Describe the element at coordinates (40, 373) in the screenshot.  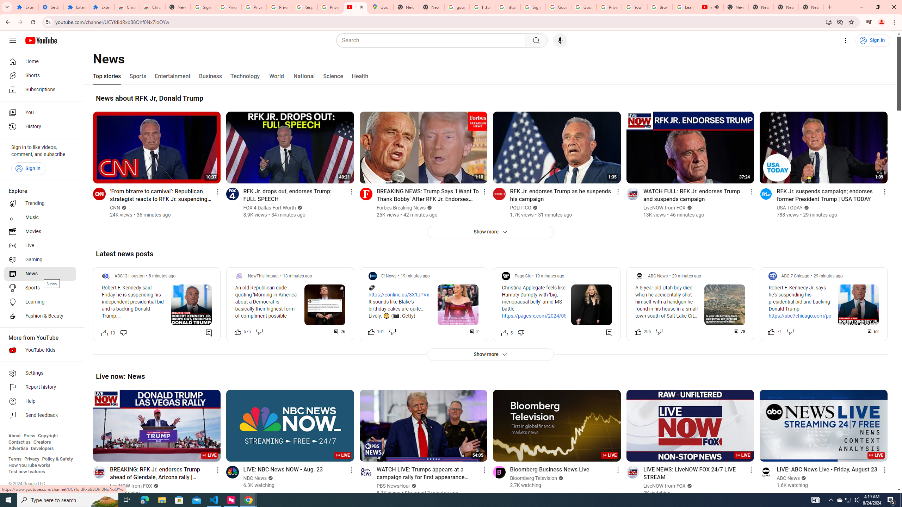
I see `Settings` at that location.